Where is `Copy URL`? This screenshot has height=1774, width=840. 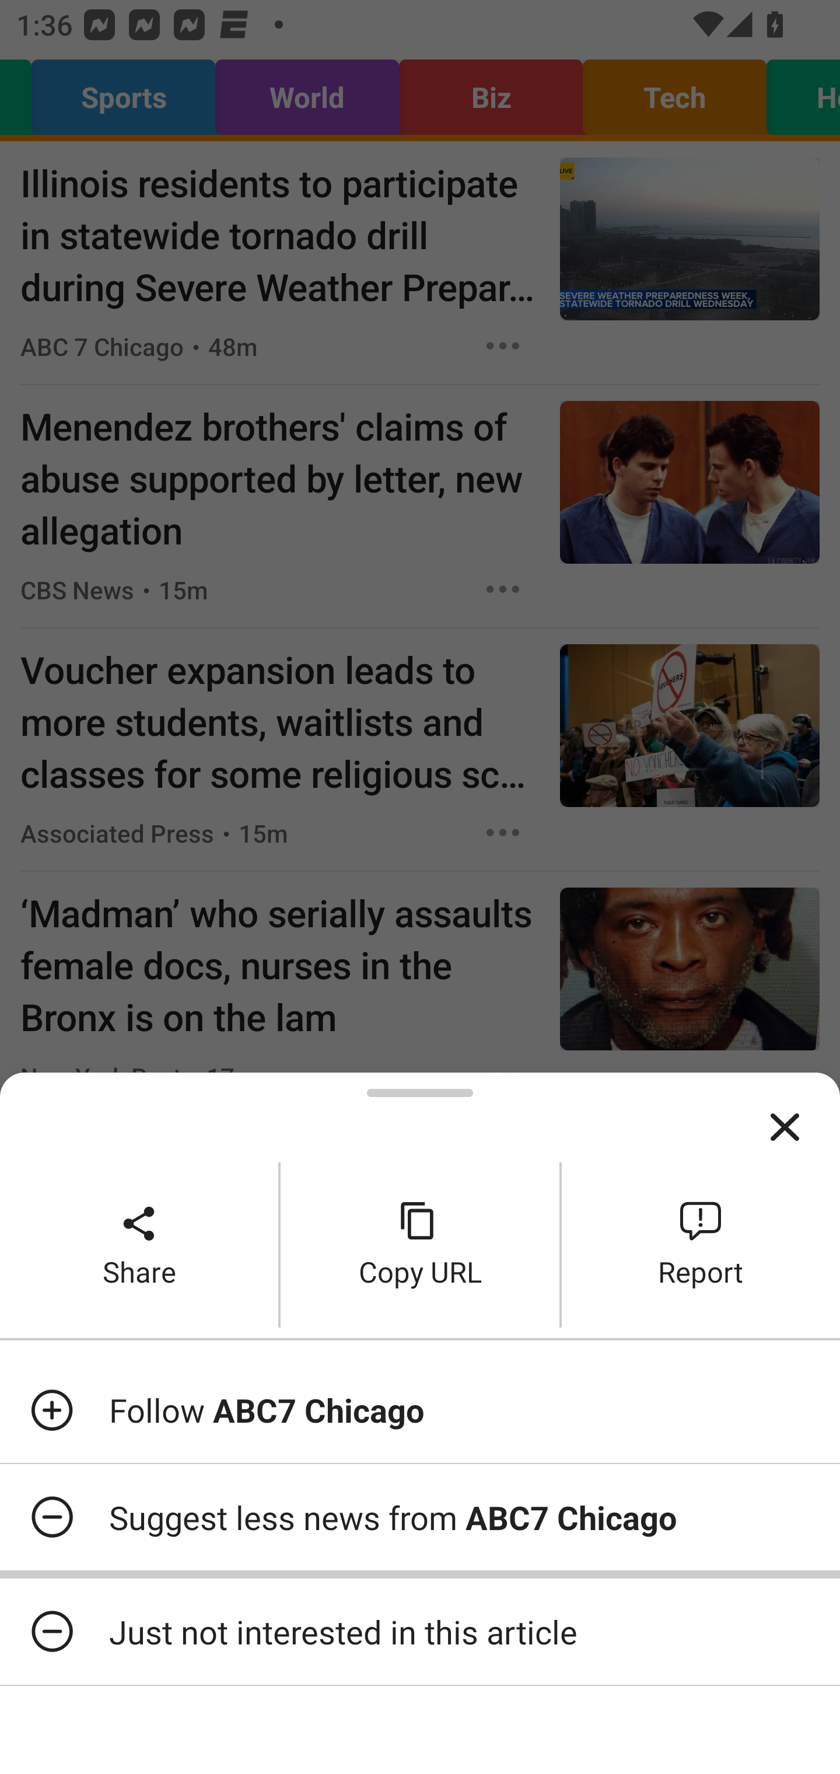
Copy URL is located at coordinates (420, 1244).